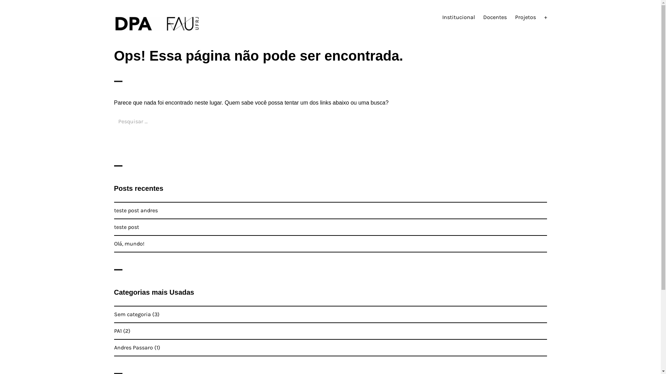 This screenshot has height=374, width=666. What do you see at coordinates (458, 17) in the screenshot?
I see `Institucional` at bounding box center [458, 17].